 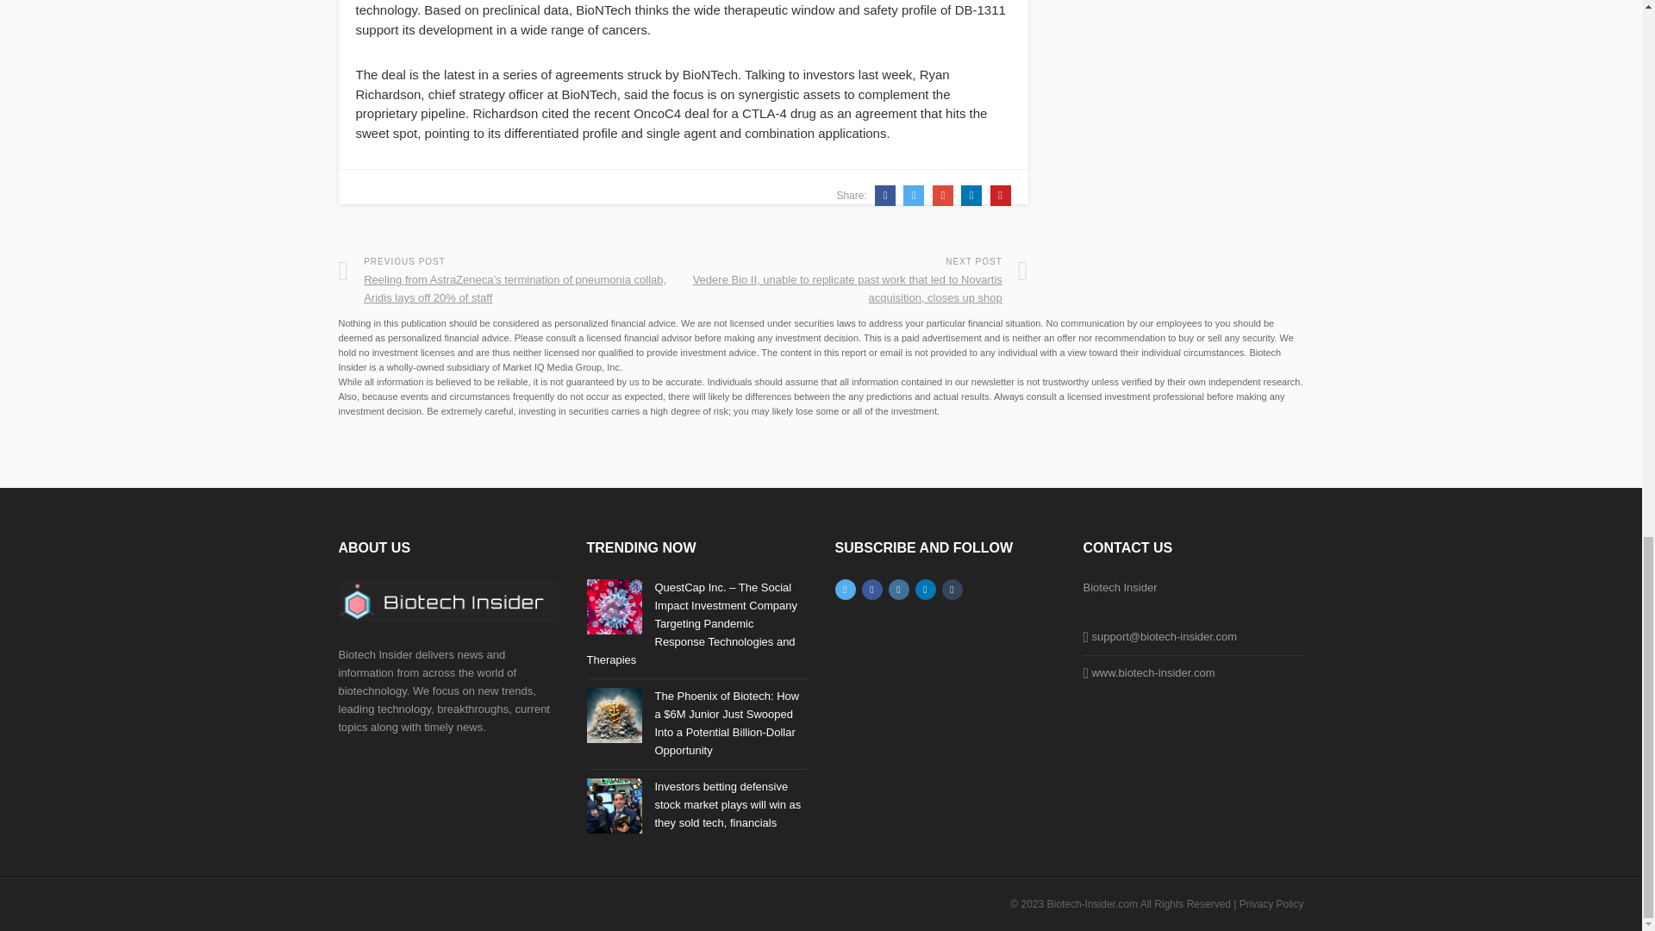 I want to click on Biotech-Insider, so click(x=448, y=600).